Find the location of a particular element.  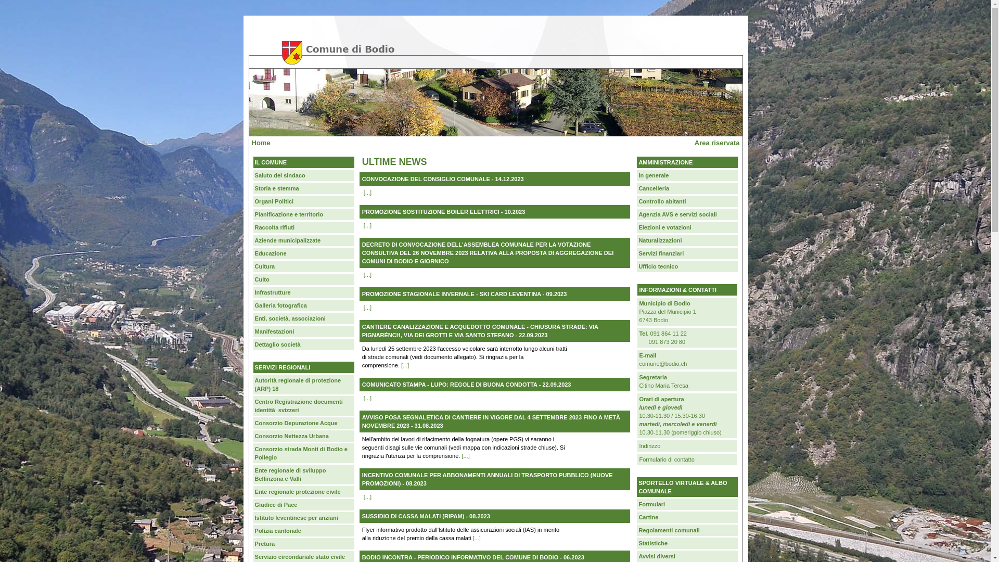

Statistiche is located at coordinates (687, 543).